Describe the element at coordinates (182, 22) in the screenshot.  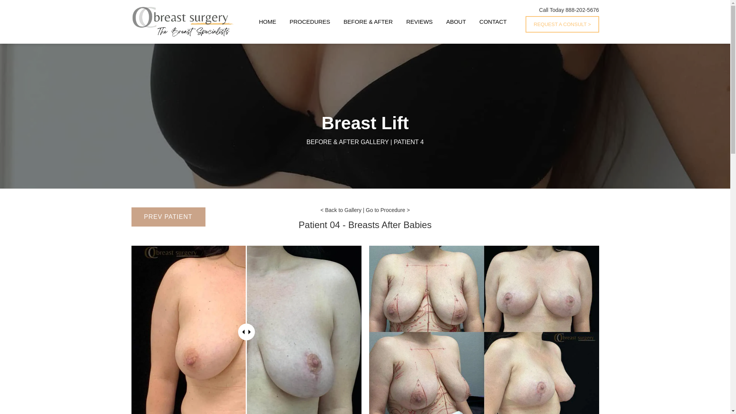
I see `Call Today 888-202-5676` at that location.